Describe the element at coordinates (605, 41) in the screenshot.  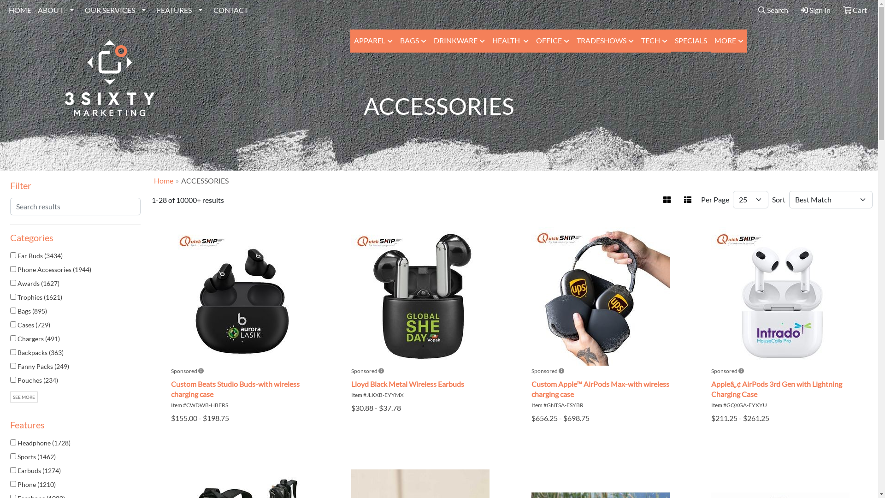
I see `TRADESHOWS` at that location.